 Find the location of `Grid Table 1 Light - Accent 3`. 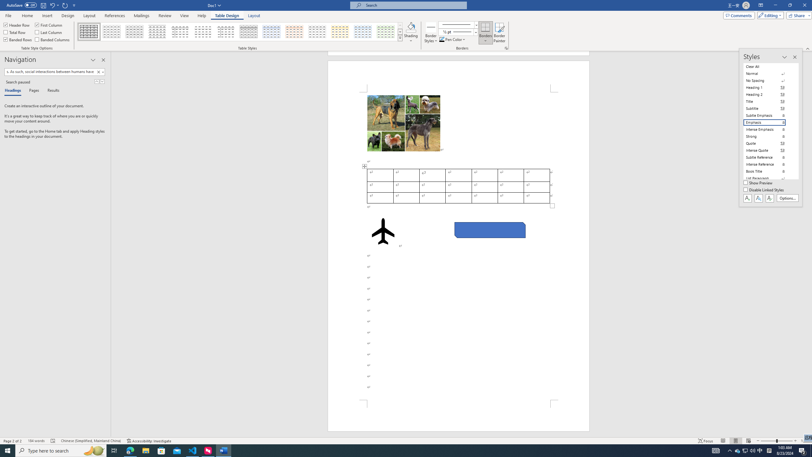

Grid Table 1 Light - Accent 3 is located at coordinates (317, 32).